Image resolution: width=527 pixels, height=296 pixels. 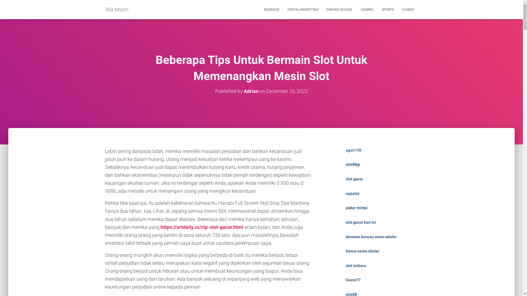 I want to click on slot88jp, so click(x=353, y=167).